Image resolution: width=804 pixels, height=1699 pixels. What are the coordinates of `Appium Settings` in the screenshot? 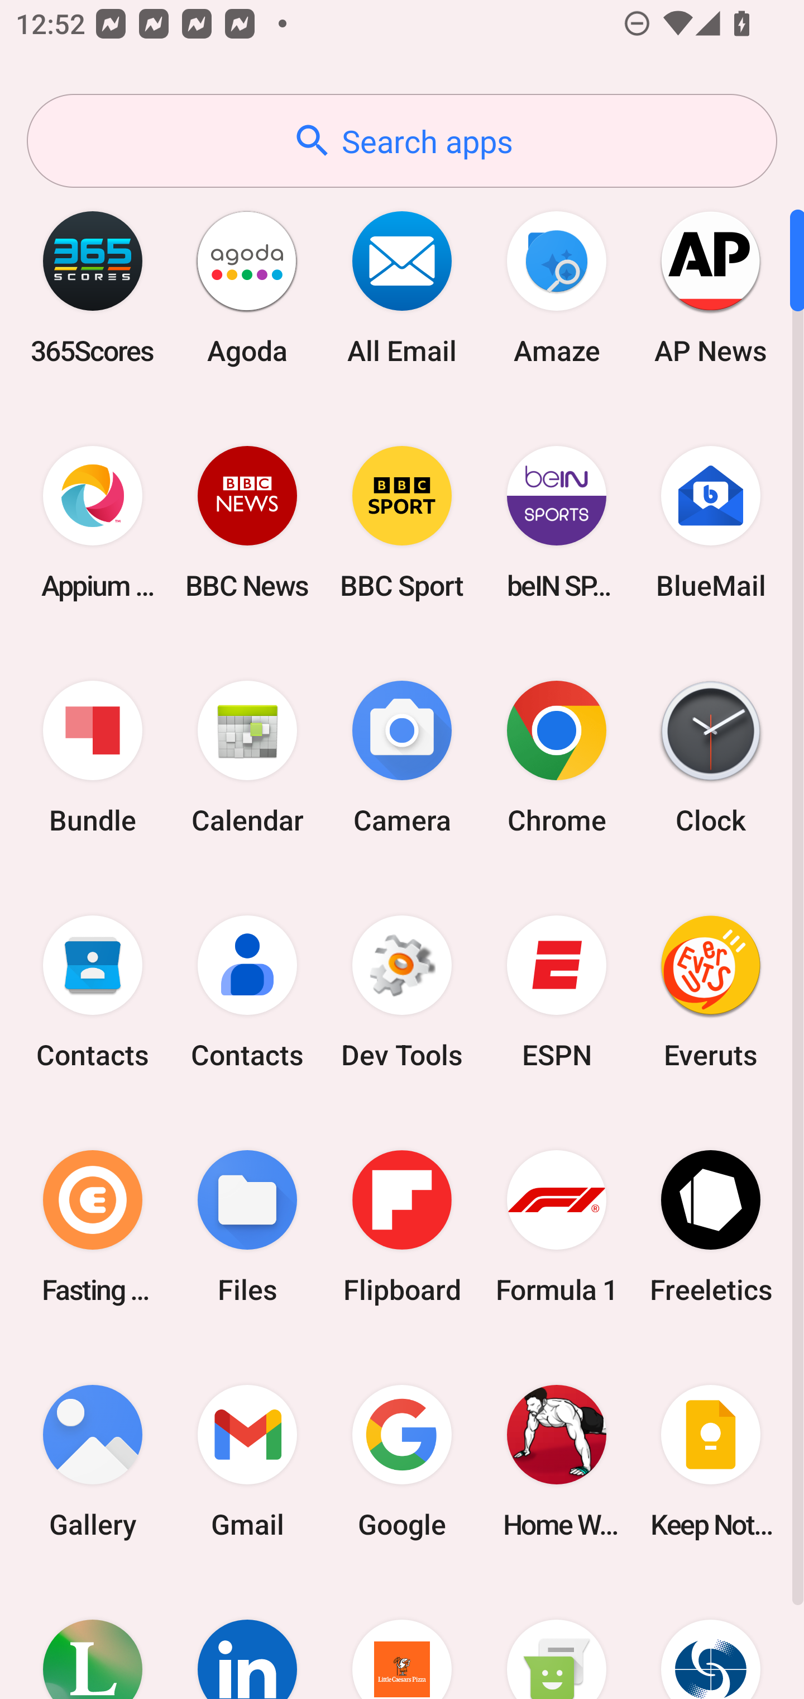 It's located at (93, 522).